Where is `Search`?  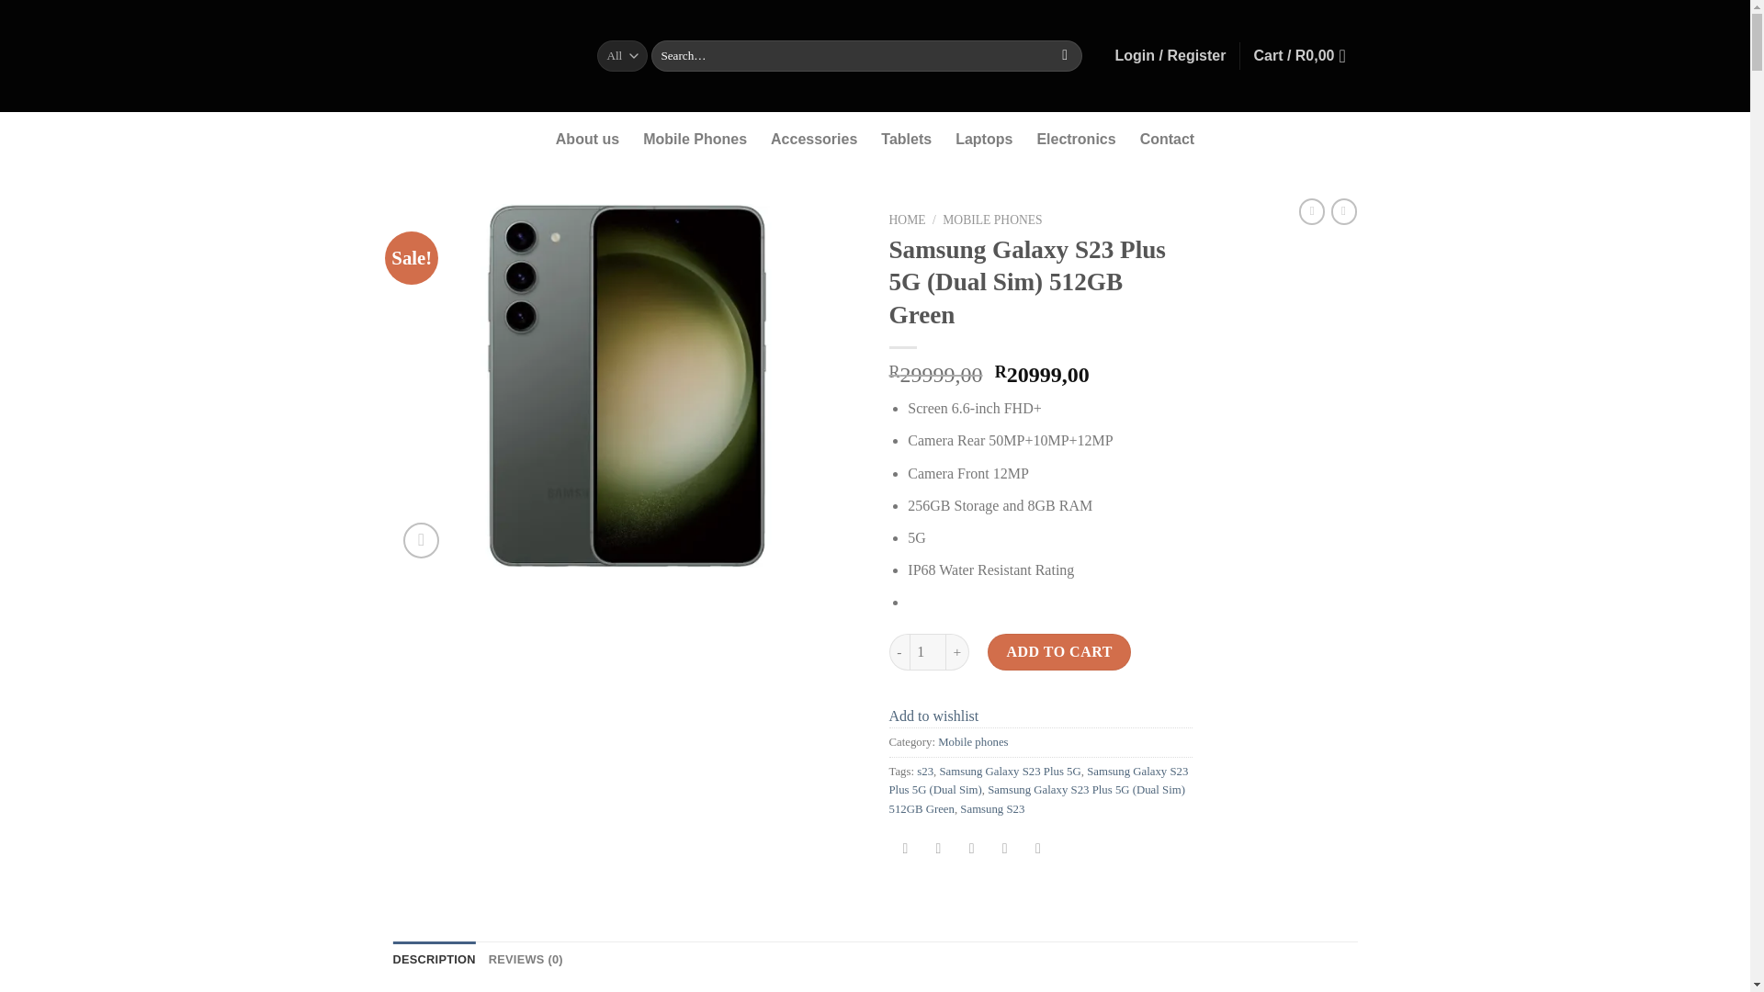
Search is located at coordinates (1064, 55).